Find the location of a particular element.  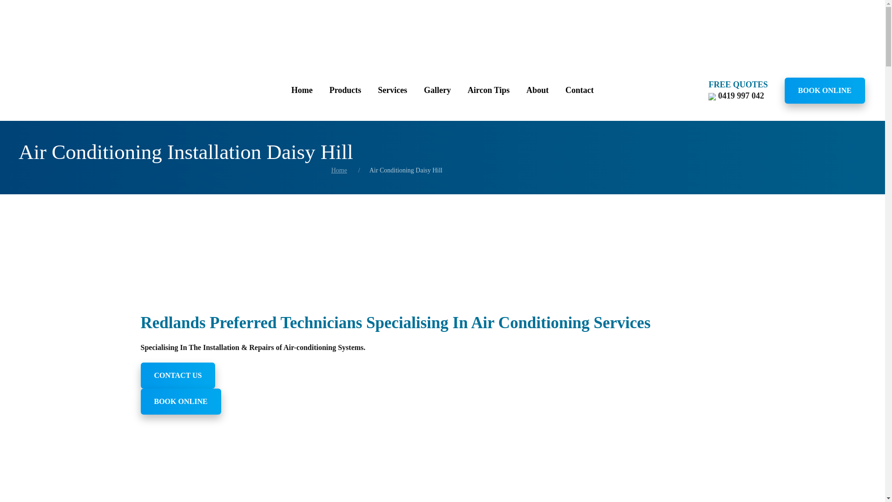

BOOK ONLINE is located at coordinates (180, 402).